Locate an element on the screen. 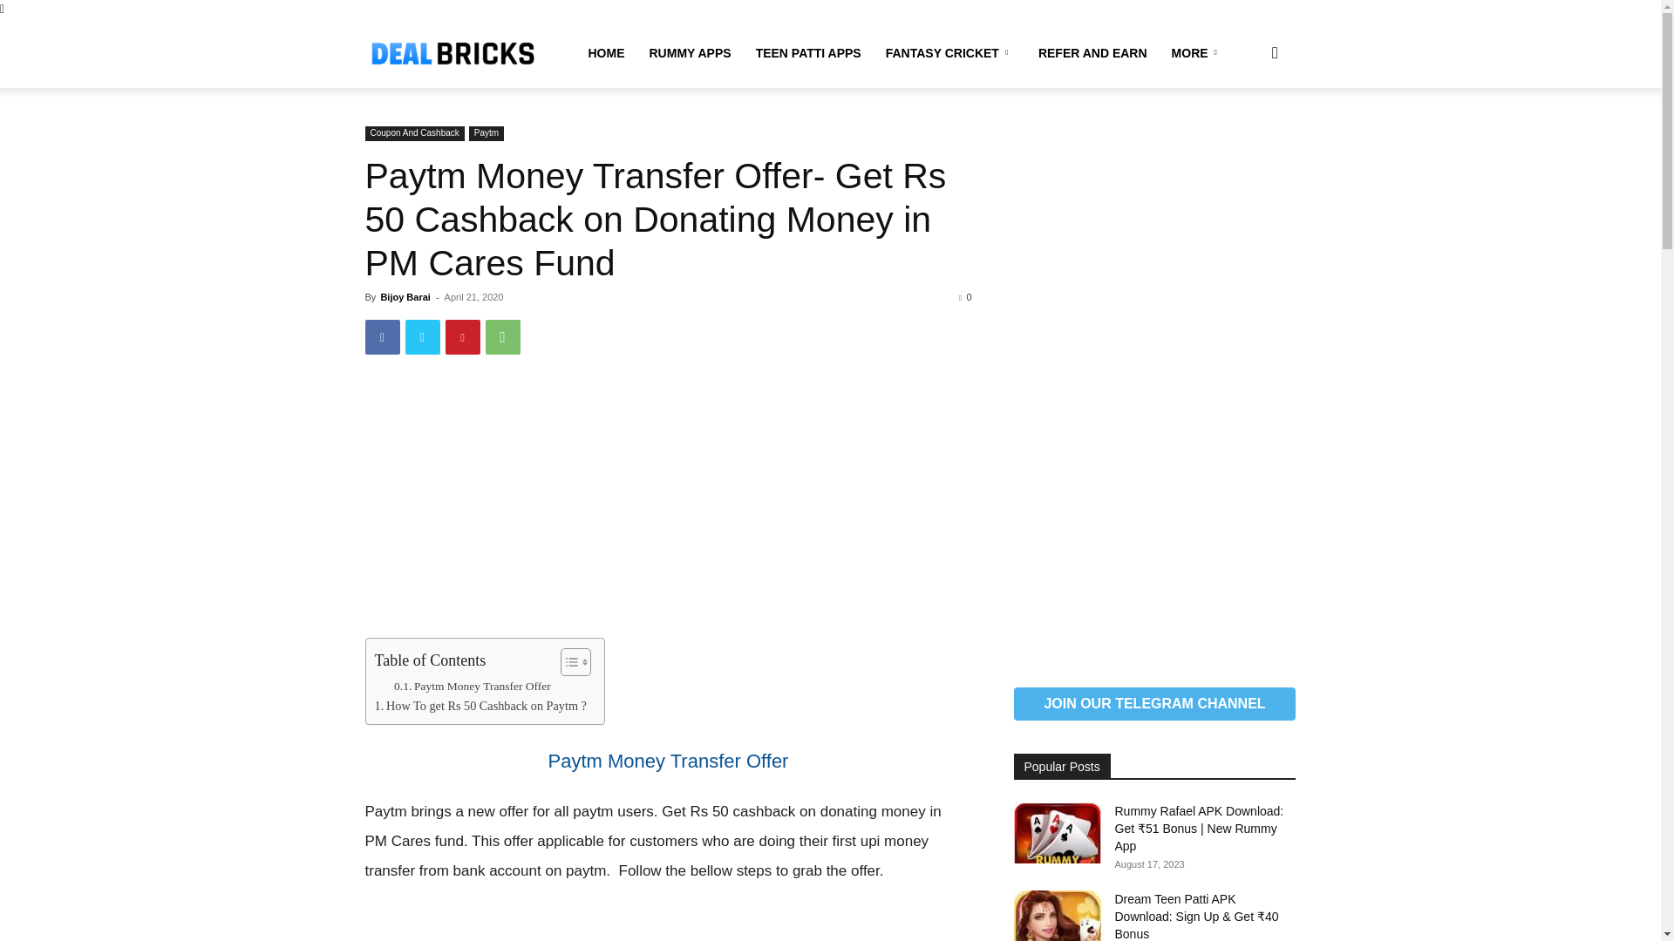  Bijoy Barai is located at coordinates (405, 296).